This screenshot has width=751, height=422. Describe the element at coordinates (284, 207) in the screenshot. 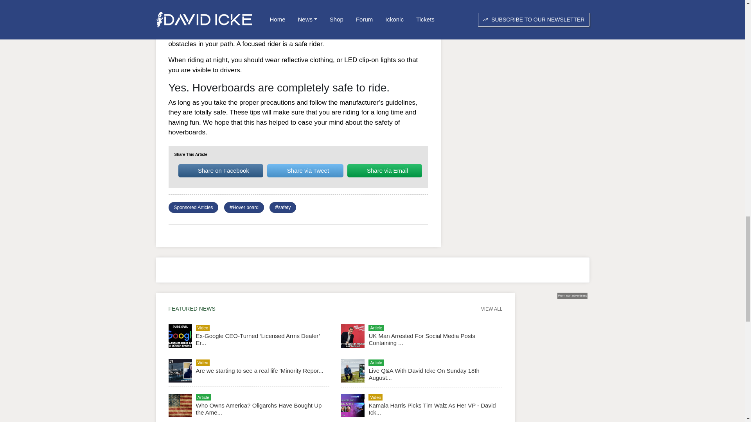

I see `safety` at that location.